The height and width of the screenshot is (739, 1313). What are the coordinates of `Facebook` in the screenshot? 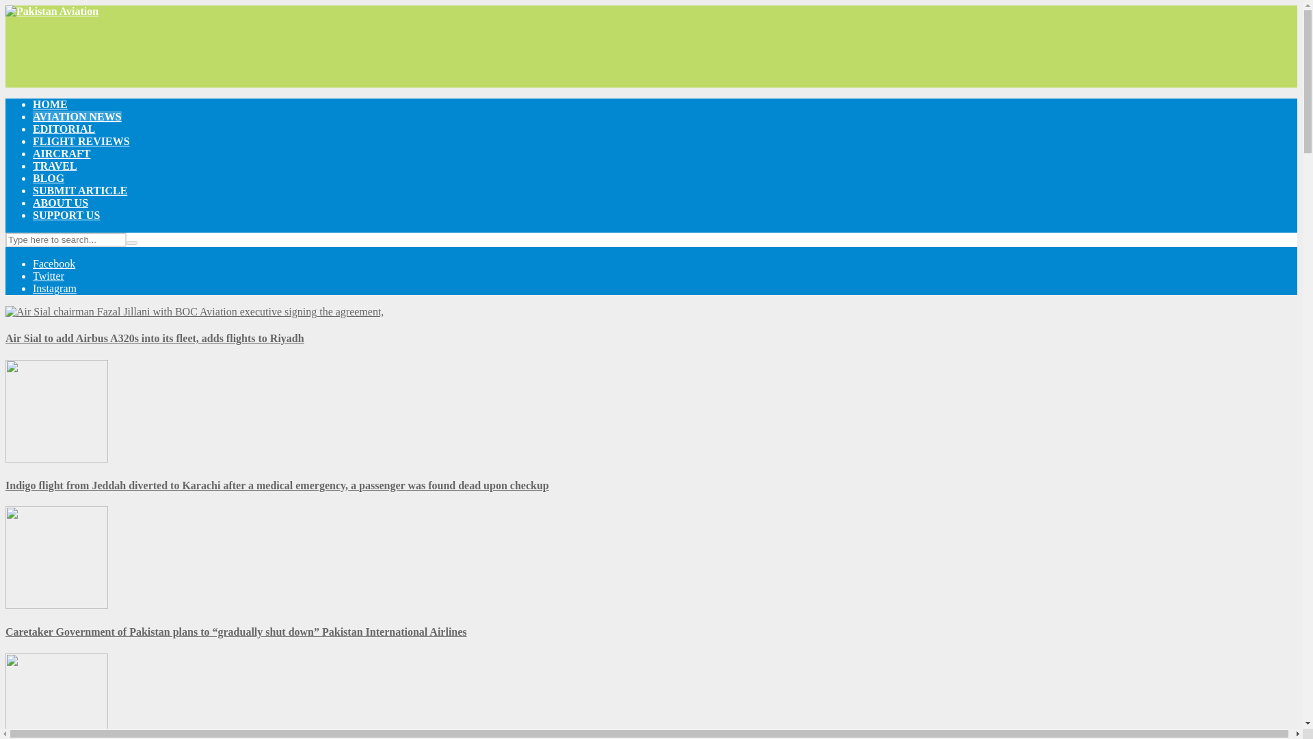 It's located at (53, 263).